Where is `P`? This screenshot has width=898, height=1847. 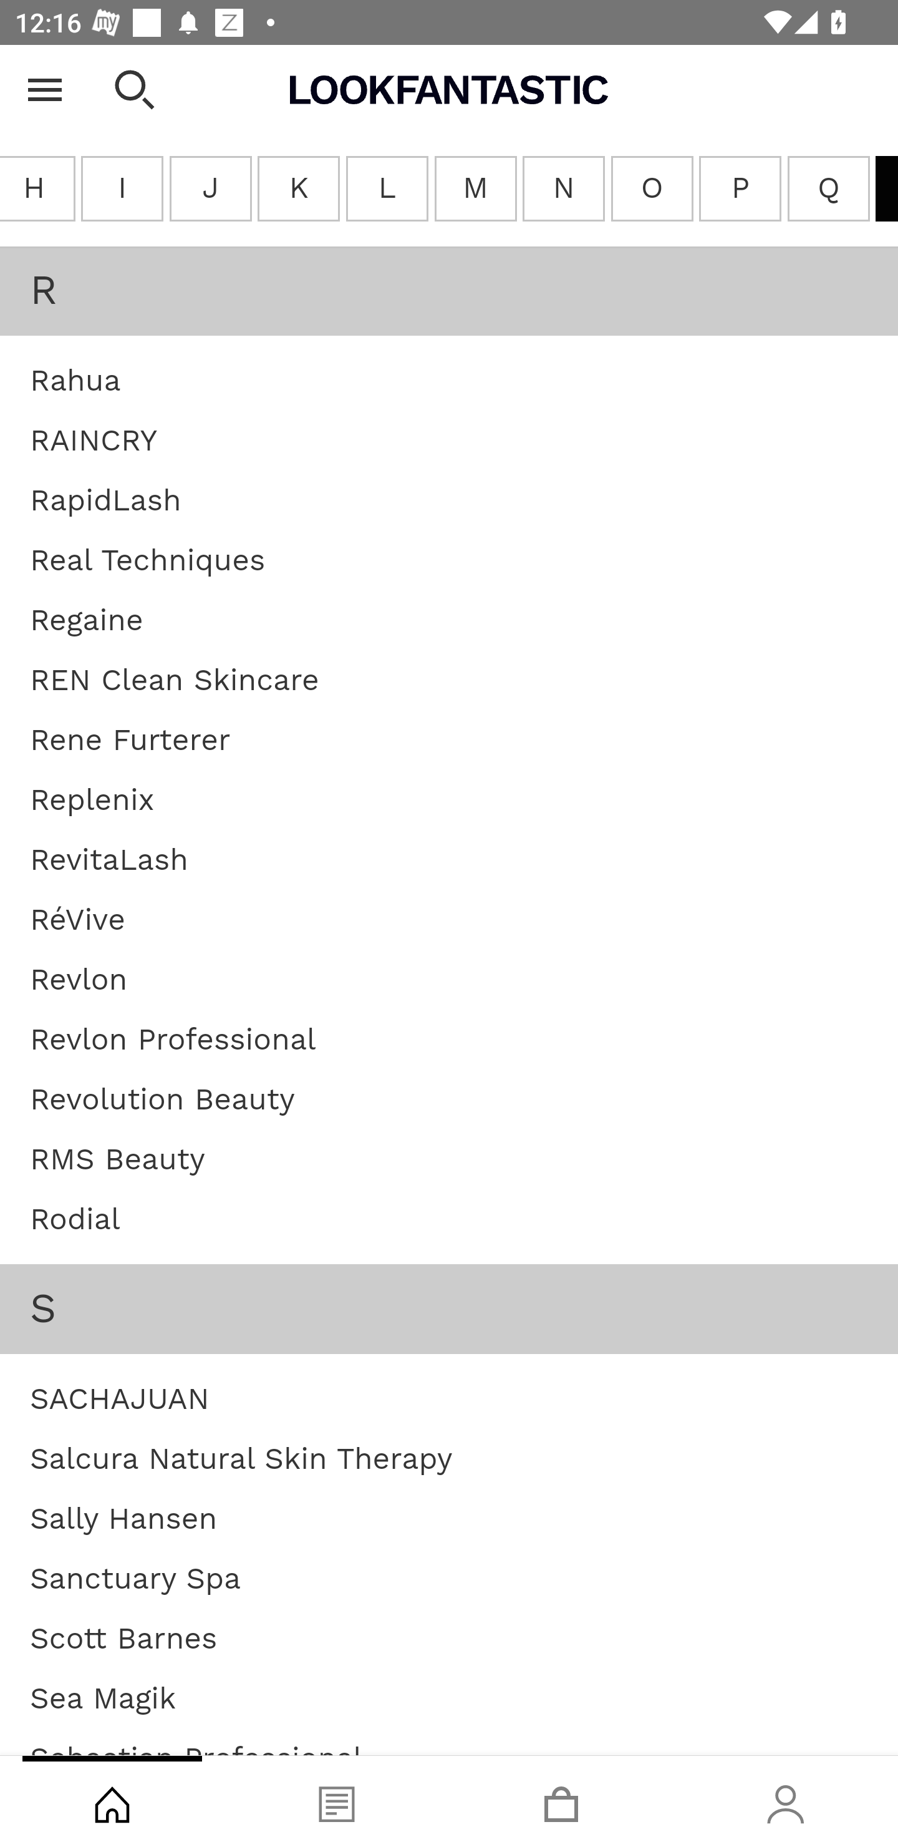 P is located at coordinates (740, 189).